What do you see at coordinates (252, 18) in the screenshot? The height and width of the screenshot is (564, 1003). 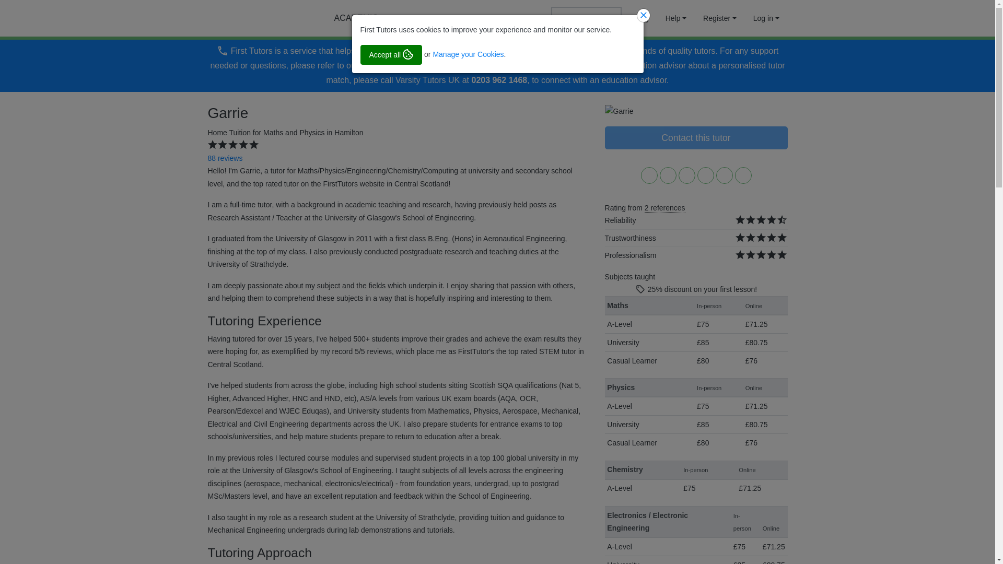 I see `First Tutors` at bounding box center [252, 18].